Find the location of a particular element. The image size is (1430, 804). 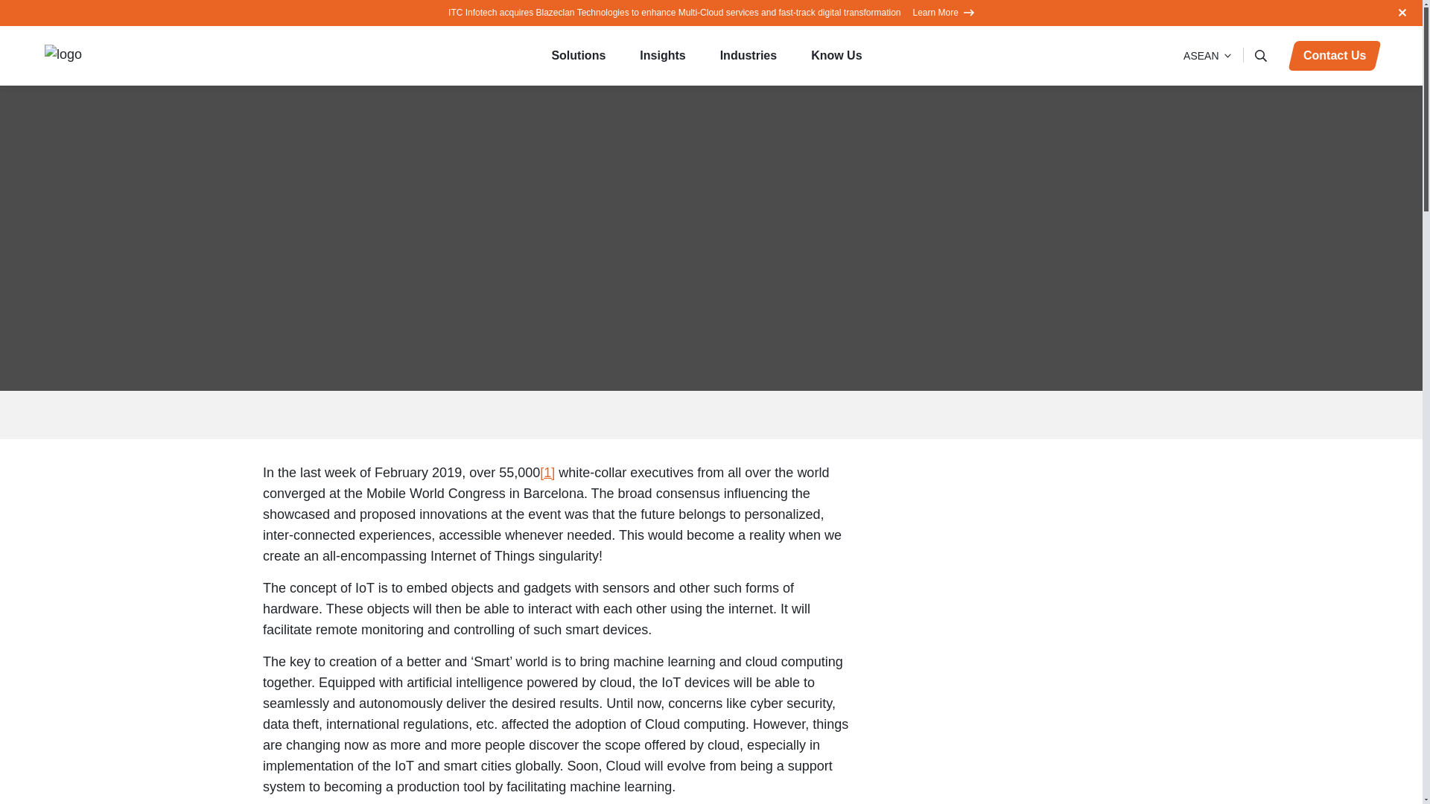

Learn More is located at coordinates (943, 12).